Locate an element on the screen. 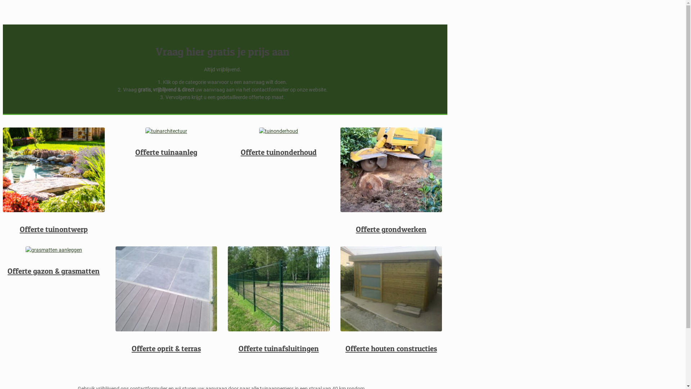 This screenshot has width=691, height=389. tuinarchitectuur is located at coordinates (166, 131).